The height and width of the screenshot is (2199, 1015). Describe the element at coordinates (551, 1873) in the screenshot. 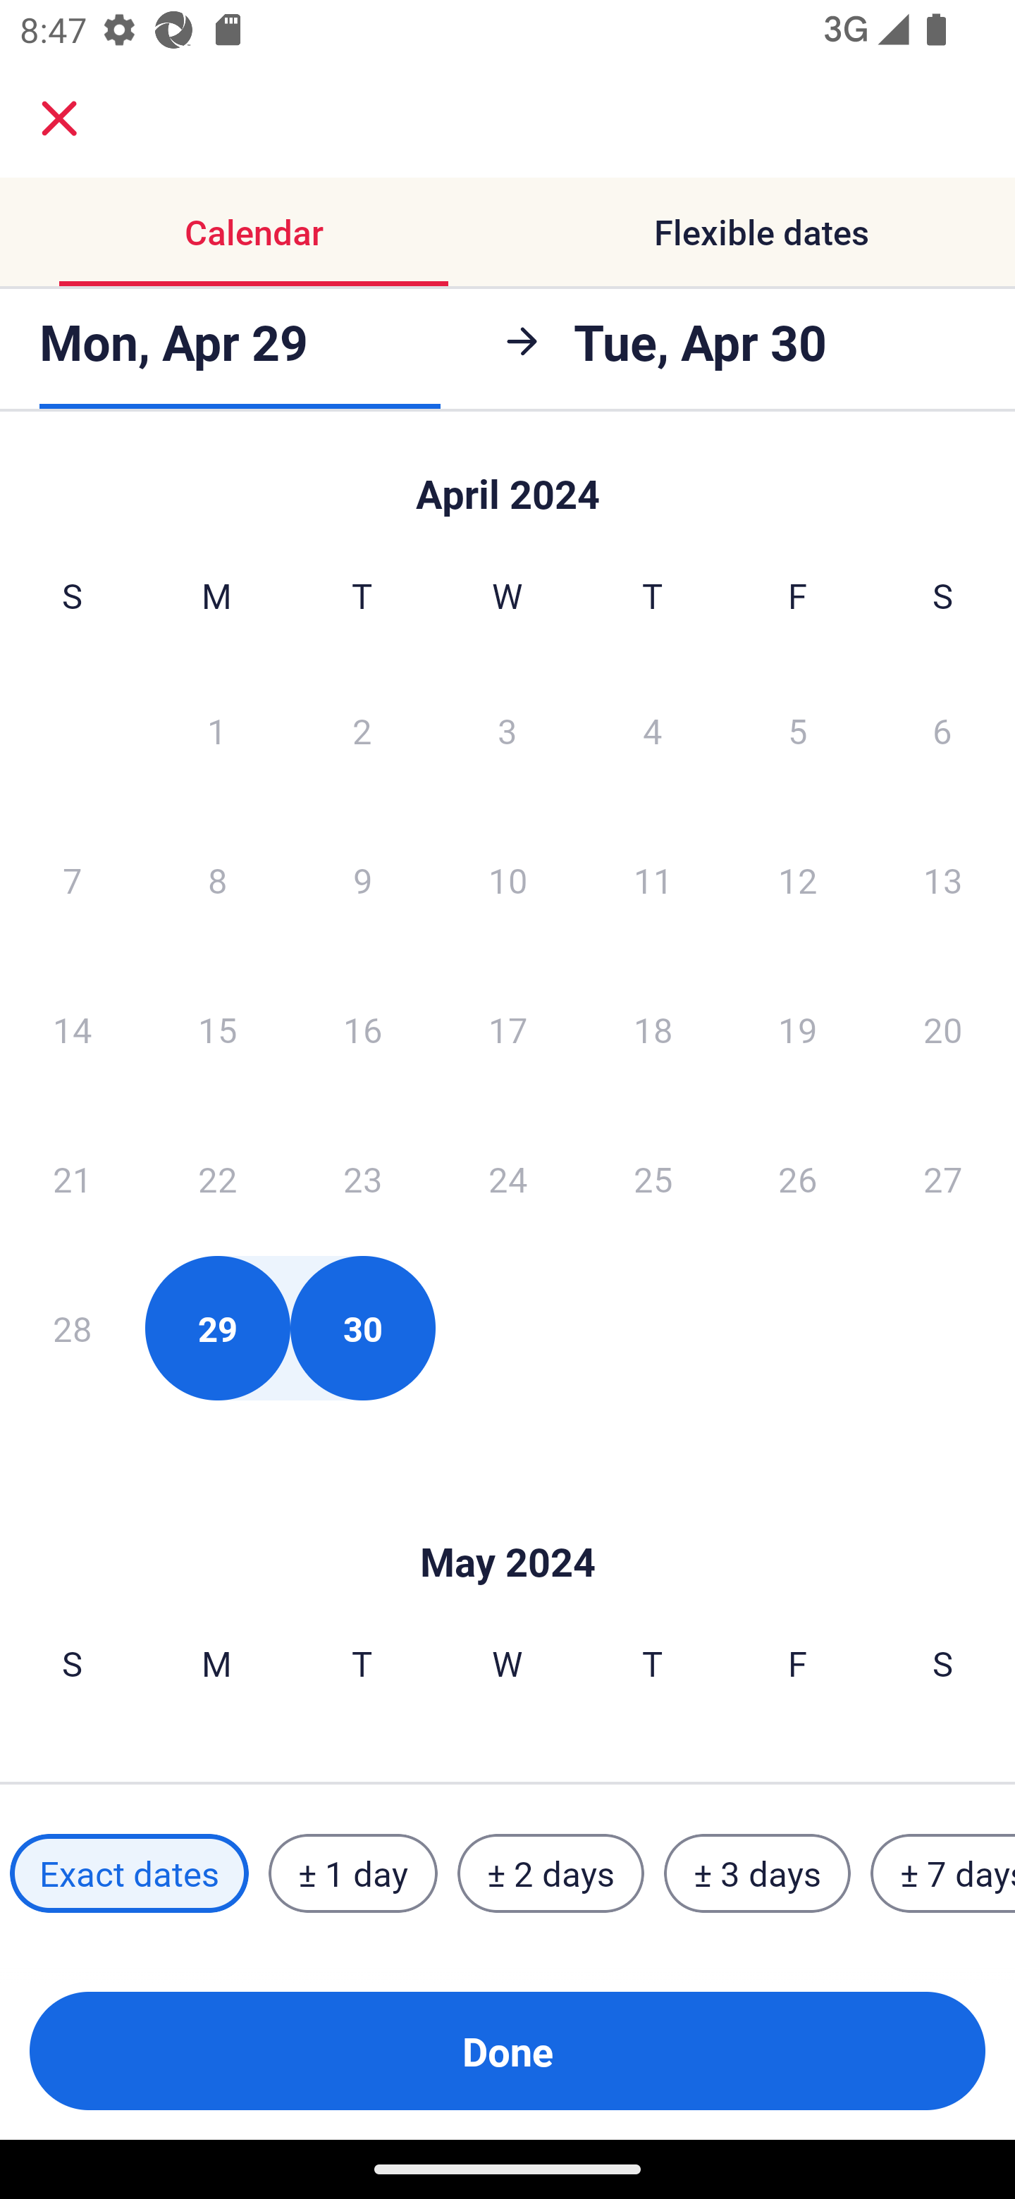

I see `± 2 days` at that location.